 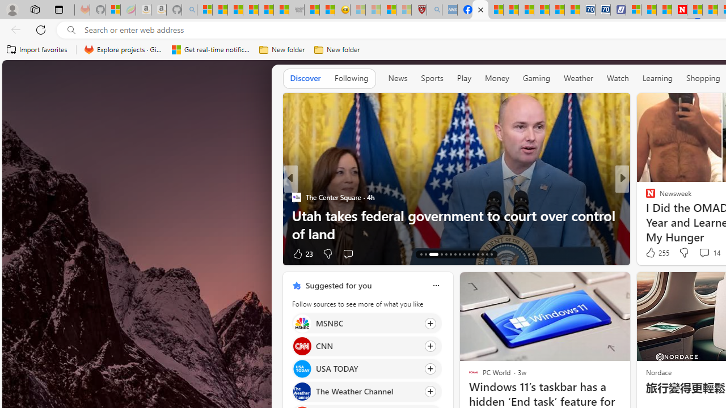 I want to click on 577 Like, so click(x=653, y=253).